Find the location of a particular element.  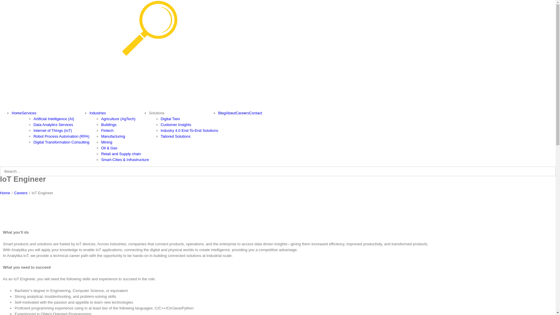

Buildings is located at coordinates (109, 125).